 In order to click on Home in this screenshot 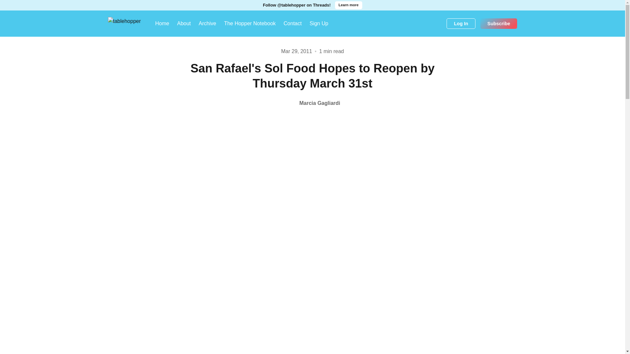, I will do `click(162, 24)`.